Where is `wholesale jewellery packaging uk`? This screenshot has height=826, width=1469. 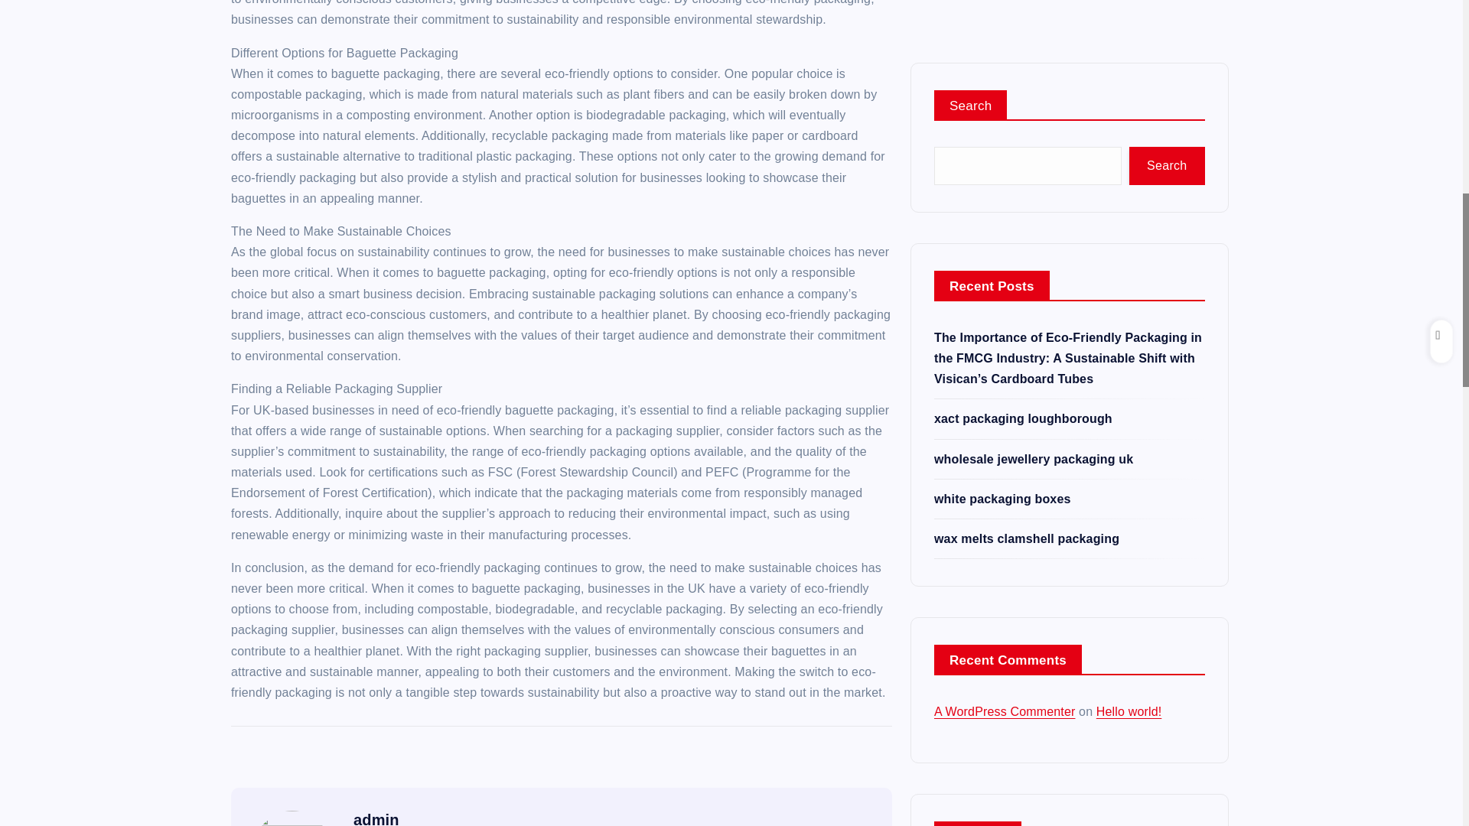 wholesale jewellery packaging uk is located at coordinates (1033, 70).